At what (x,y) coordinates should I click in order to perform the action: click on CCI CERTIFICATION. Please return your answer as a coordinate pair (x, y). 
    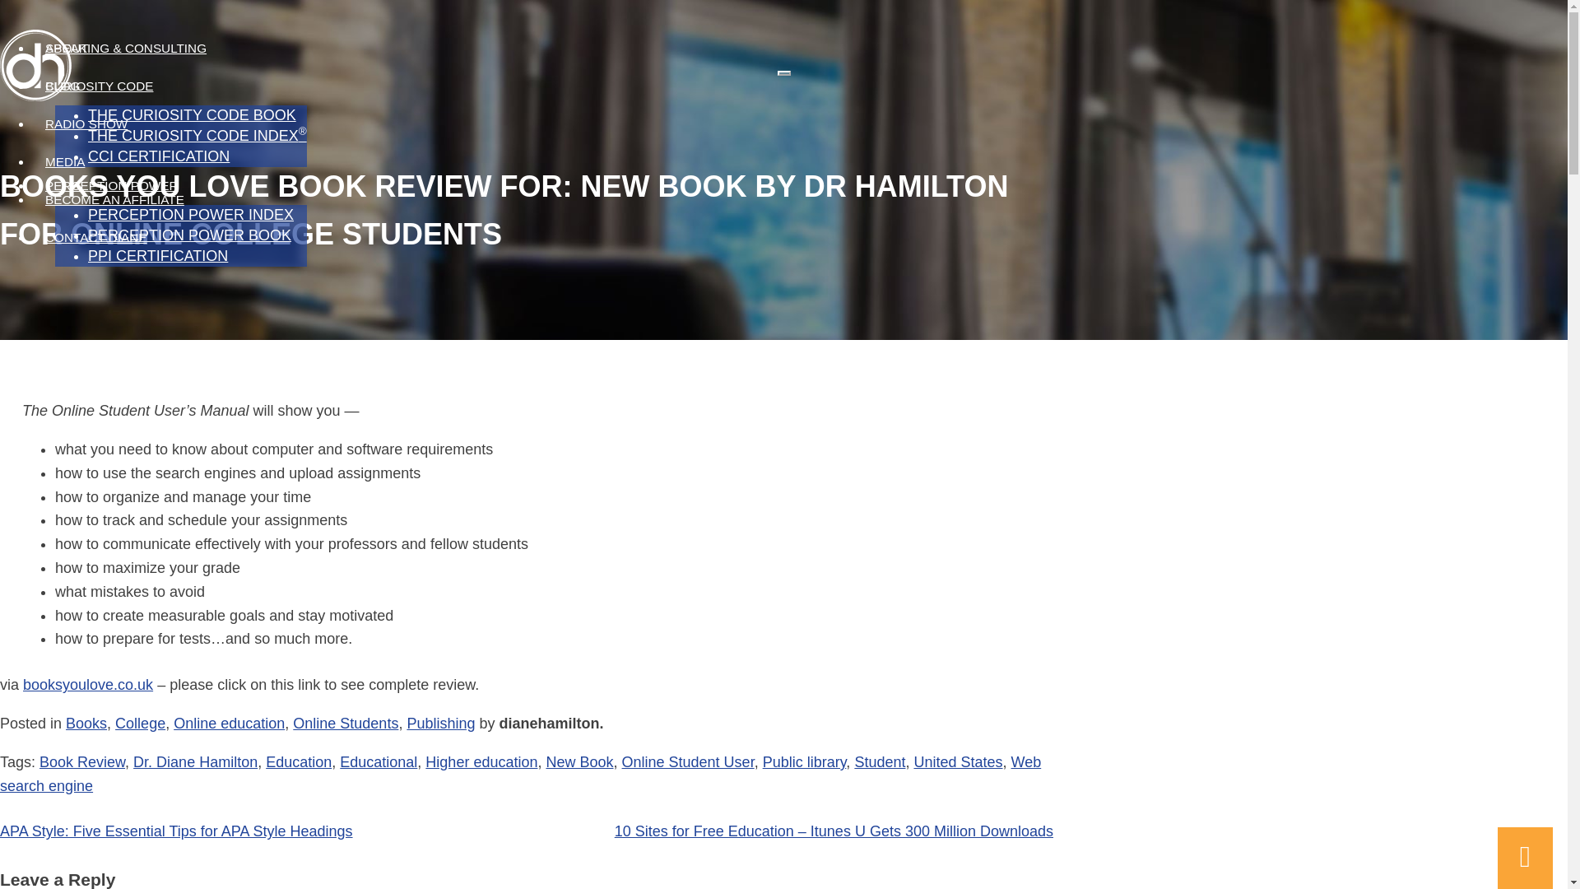
    Looking at the image, I should click on (158, 156).